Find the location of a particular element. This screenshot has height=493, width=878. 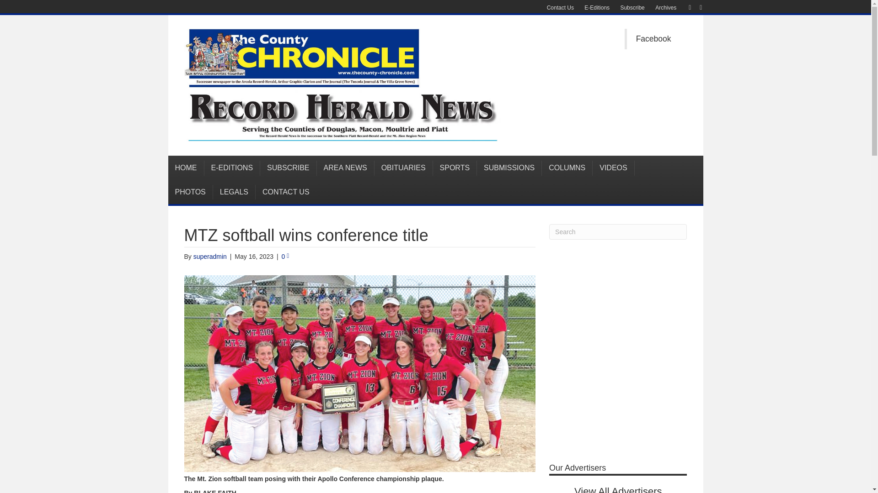

Contact Us is located at coordinates (561, 8).